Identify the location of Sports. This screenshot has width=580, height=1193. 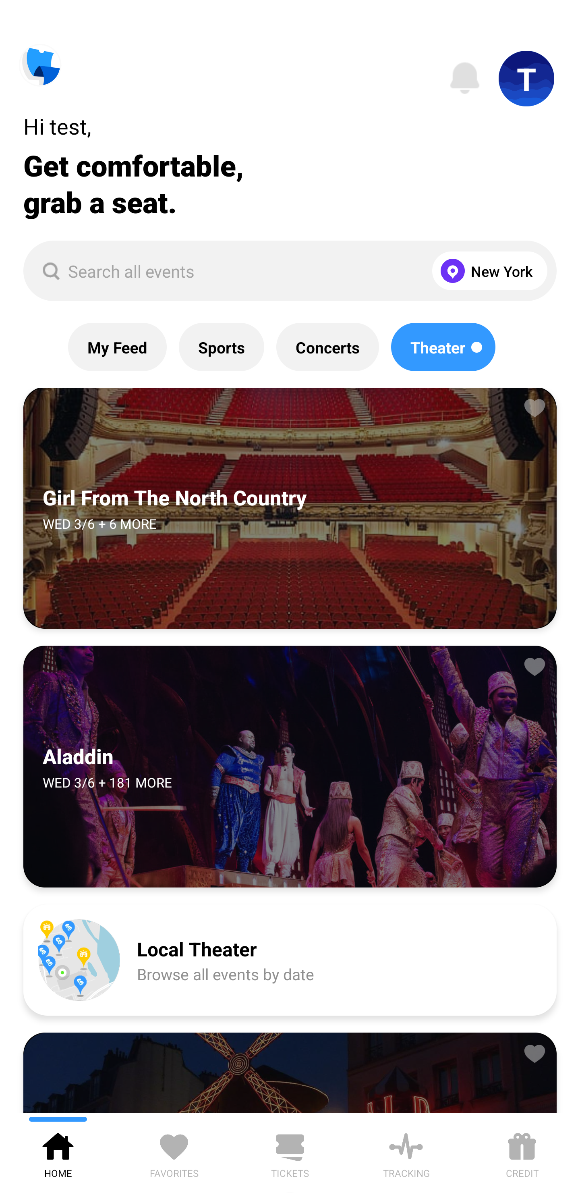
(222, 347).